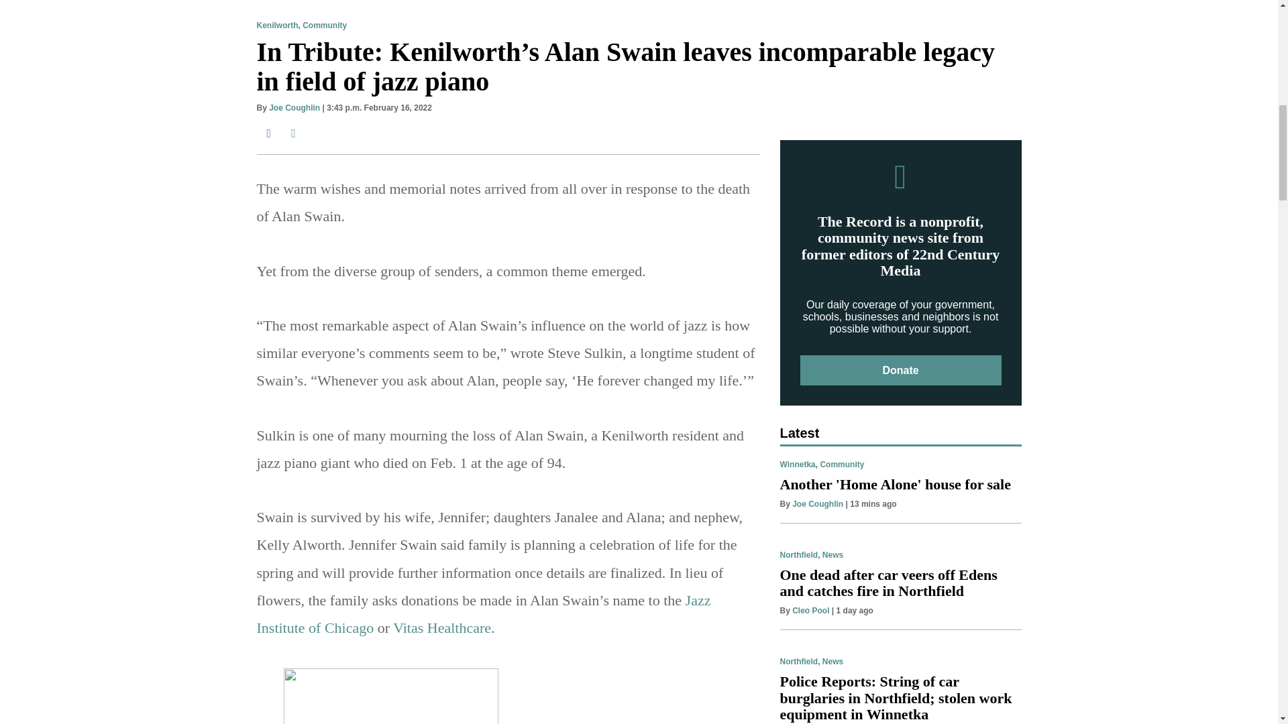 The height and width of the screenshot is (724, 1288). I want to click on Kenilworth, so click(276, 25).